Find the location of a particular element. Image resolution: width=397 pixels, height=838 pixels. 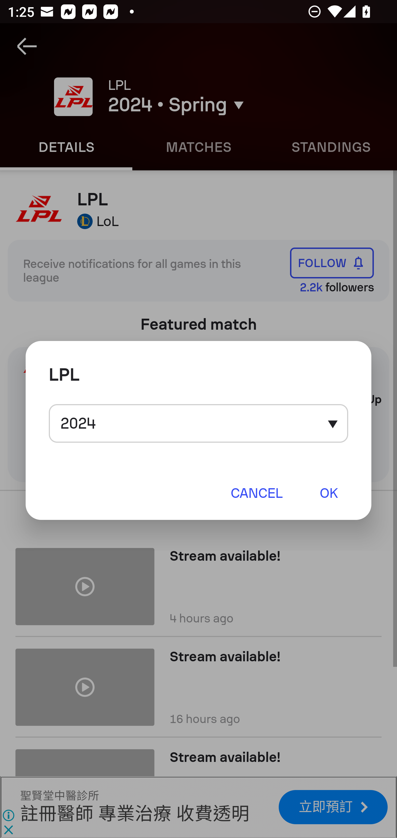

OK is located at coordinates (329, 493).